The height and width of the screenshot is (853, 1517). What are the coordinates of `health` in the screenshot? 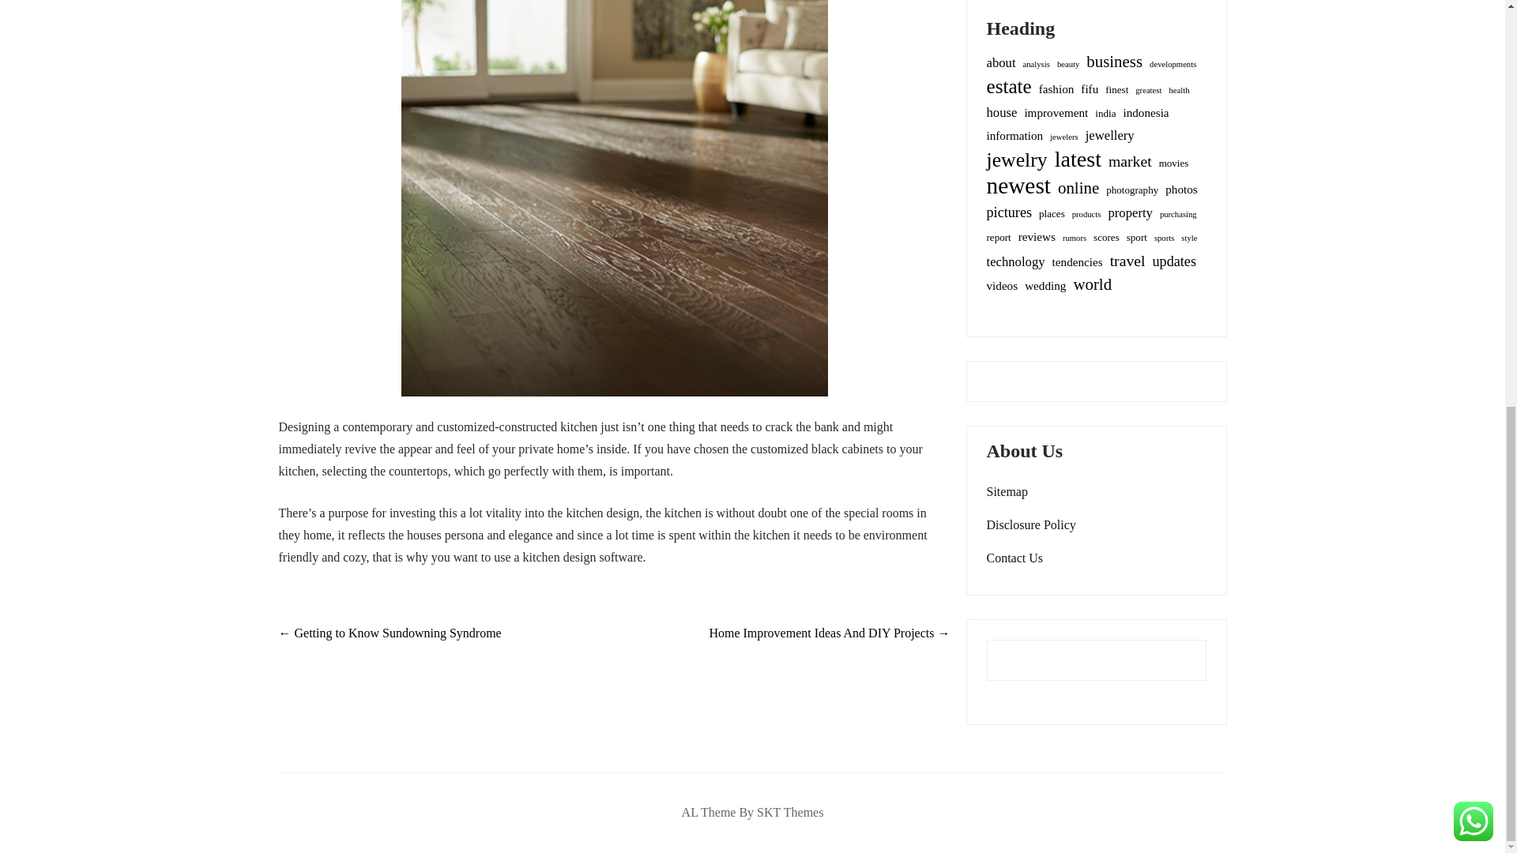 It's located at (1179, 90).